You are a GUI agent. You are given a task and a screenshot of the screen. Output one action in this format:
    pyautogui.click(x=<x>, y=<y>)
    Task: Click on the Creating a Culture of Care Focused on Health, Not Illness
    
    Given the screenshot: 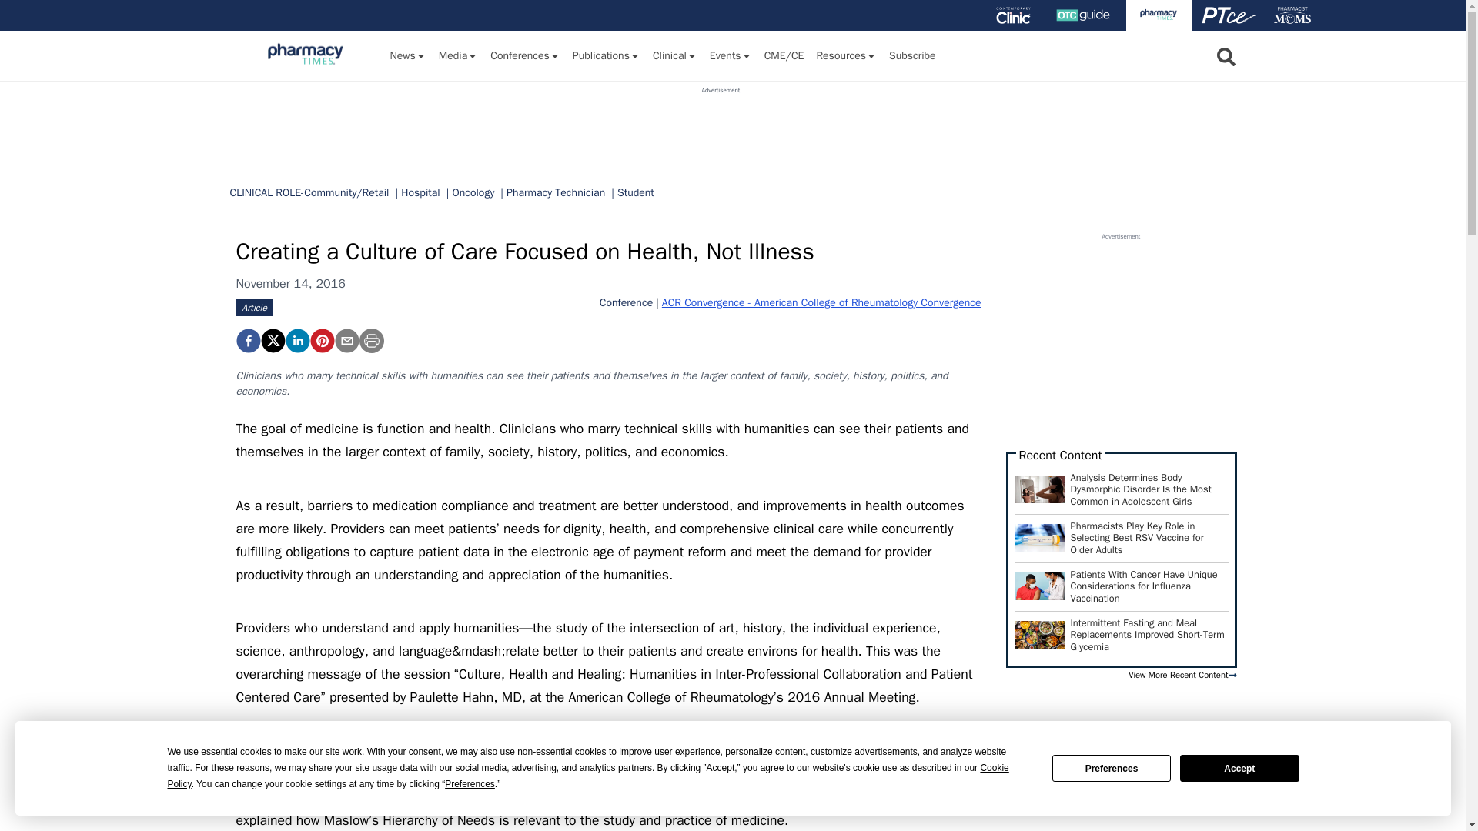 What is the action you would take?
    pyautogui.click(x=321, y=340)
    